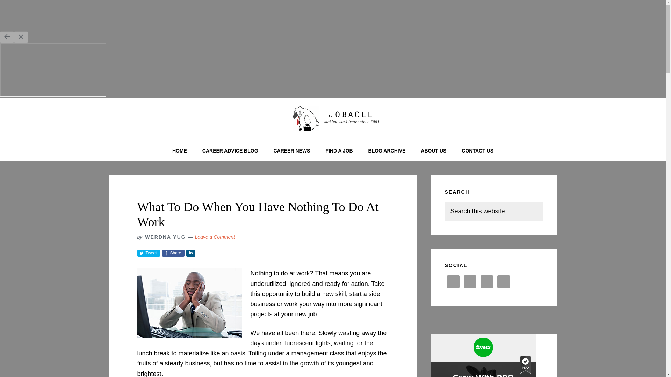 This screenshot has height=377, width=671. I want to click on CONTACT US, so click(477, 151).